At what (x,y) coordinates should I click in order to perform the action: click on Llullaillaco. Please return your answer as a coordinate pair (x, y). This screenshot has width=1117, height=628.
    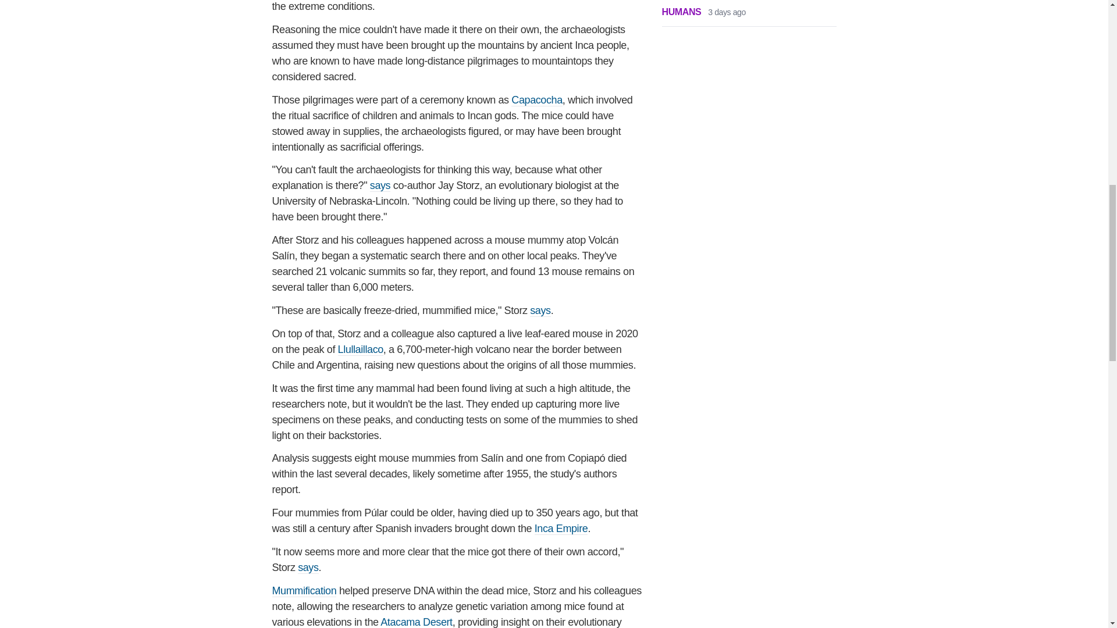
    Looking at the image, I should click on (361, 349).